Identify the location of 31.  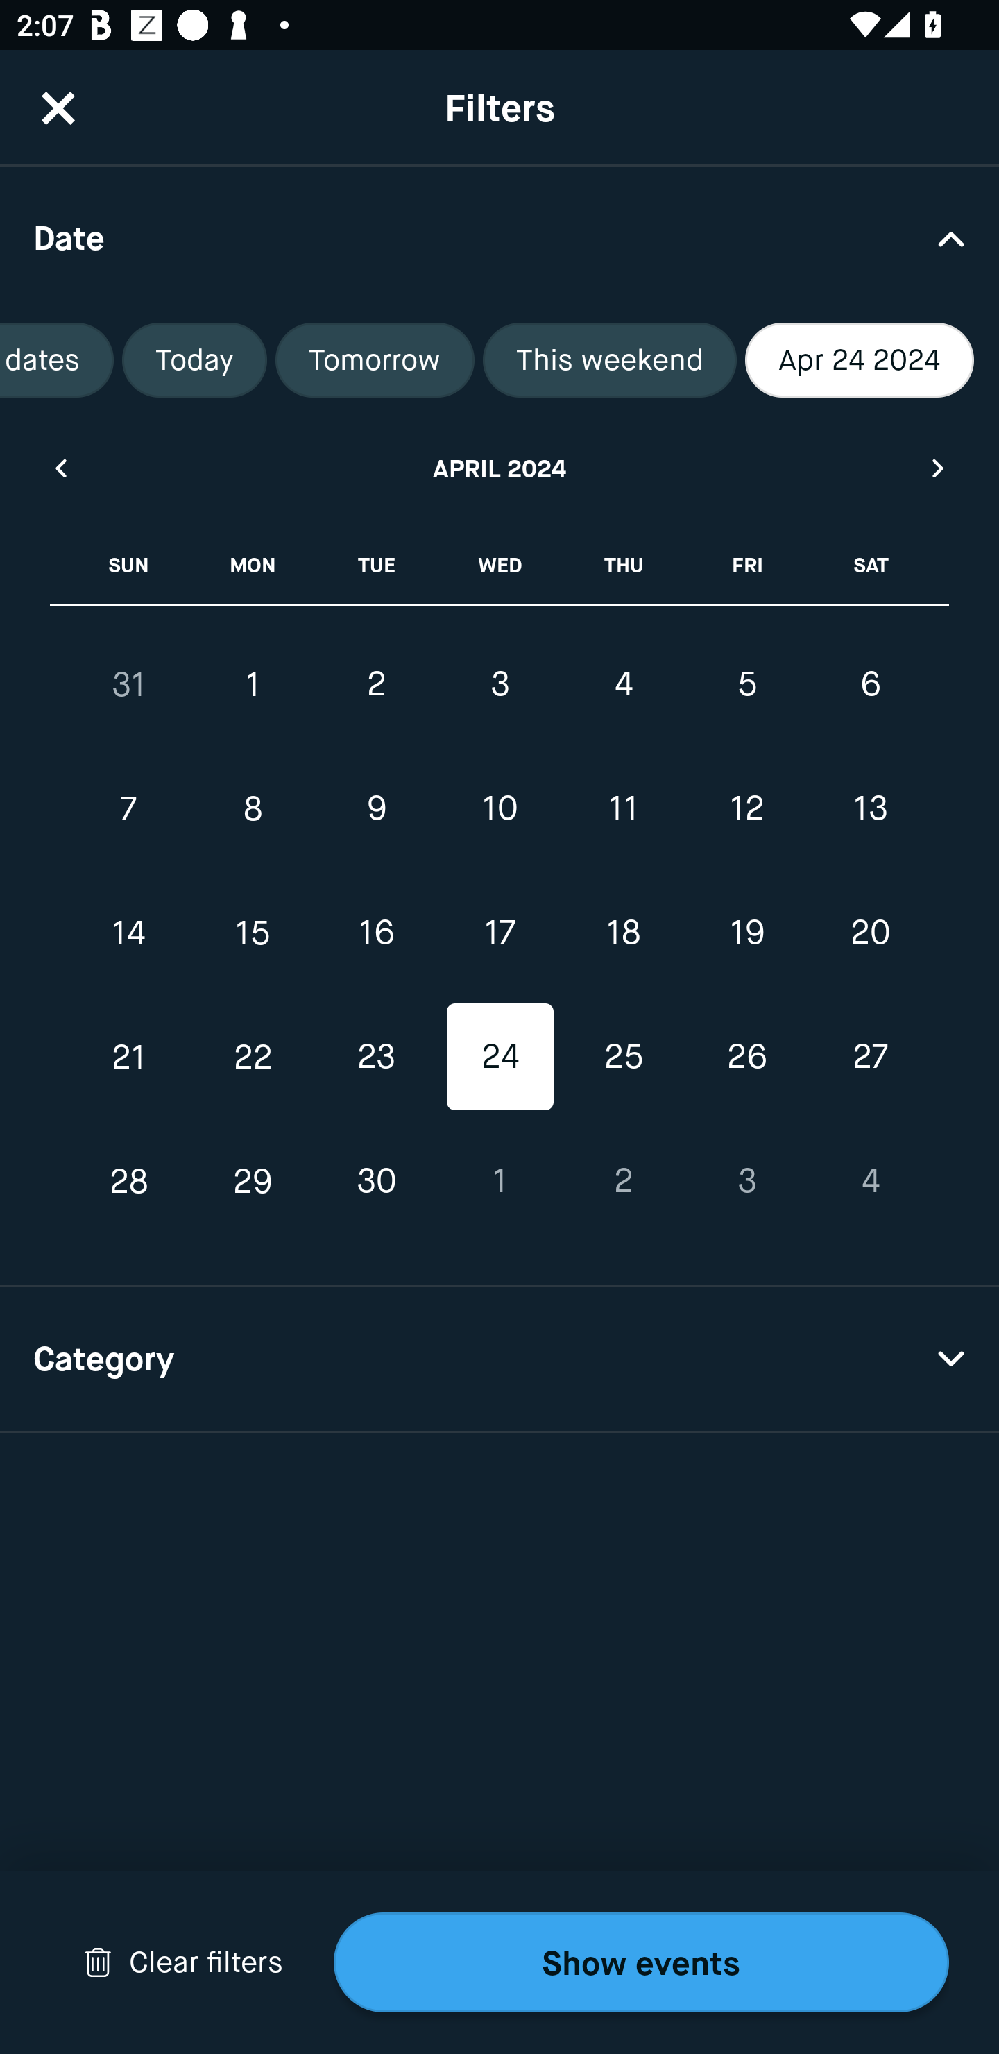
(129, 684).